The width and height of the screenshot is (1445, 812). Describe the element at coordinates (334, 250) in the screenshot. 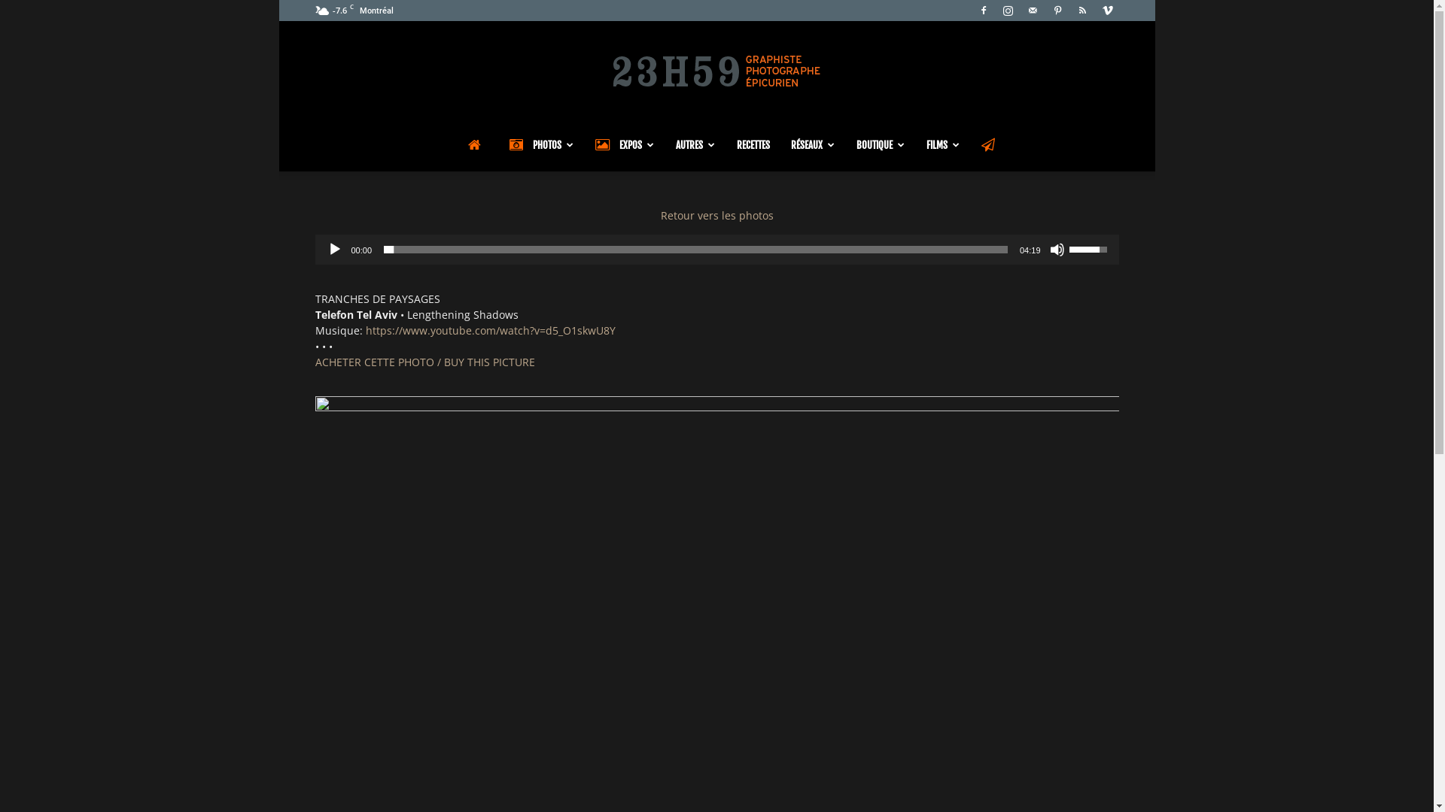

I see `Lecture` at that location.